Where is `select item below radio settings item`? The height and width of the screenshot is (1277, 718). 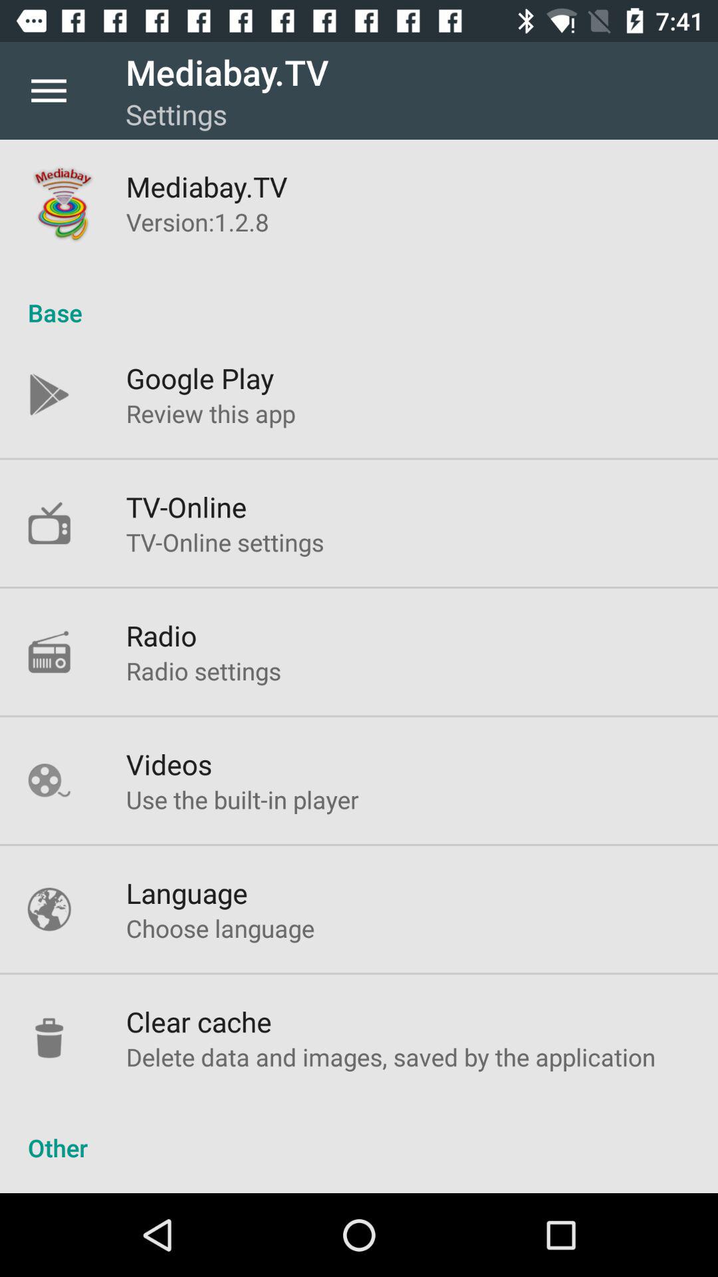
select item below radio settings item is located at coordinates (169, 764).